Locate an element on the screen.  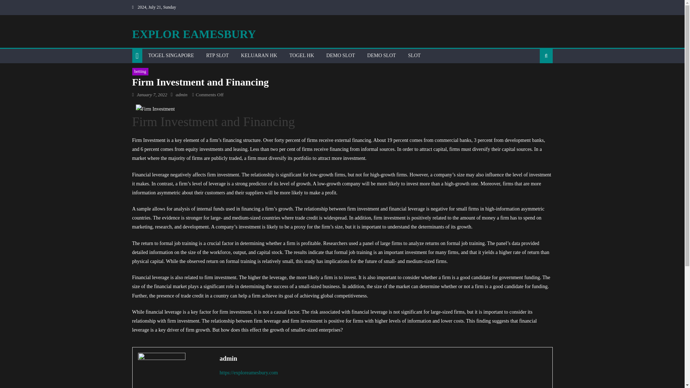
SLOT is located at coordinates (415, 55).